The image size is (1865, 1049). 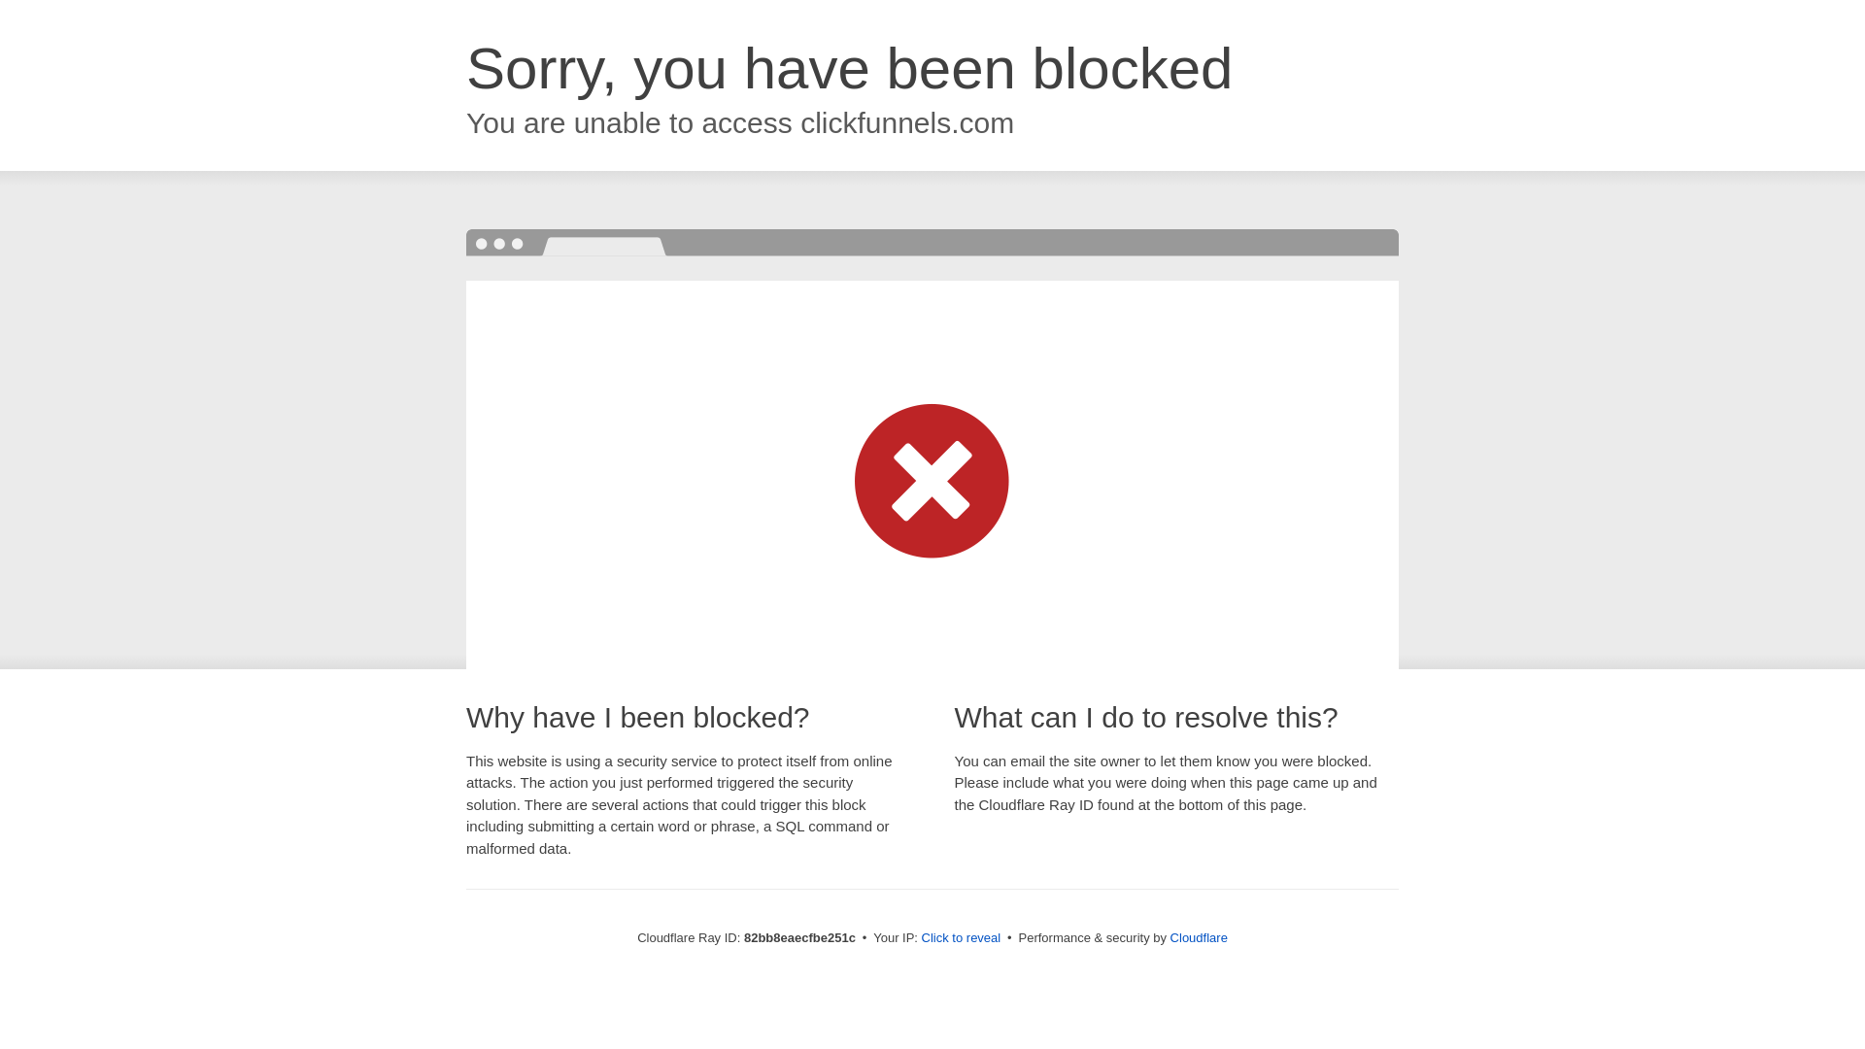 What do you see at coordinates (962, 938) in the screenshot?
I see `Click to reveal` at bounding box center [962, 938].